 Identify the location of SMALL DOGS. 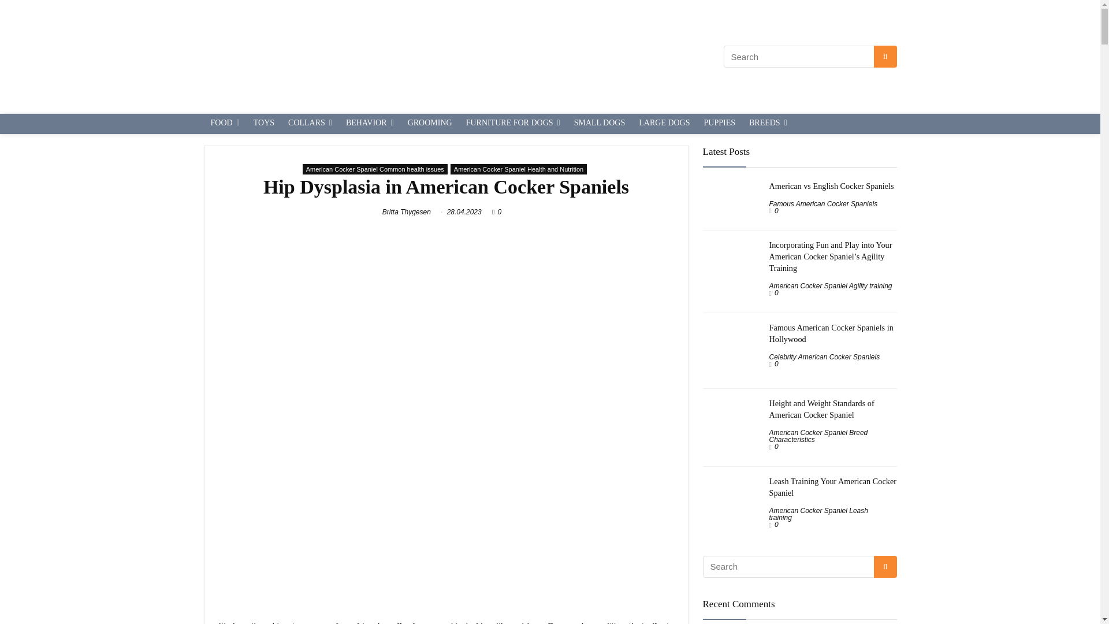
(600, 124).